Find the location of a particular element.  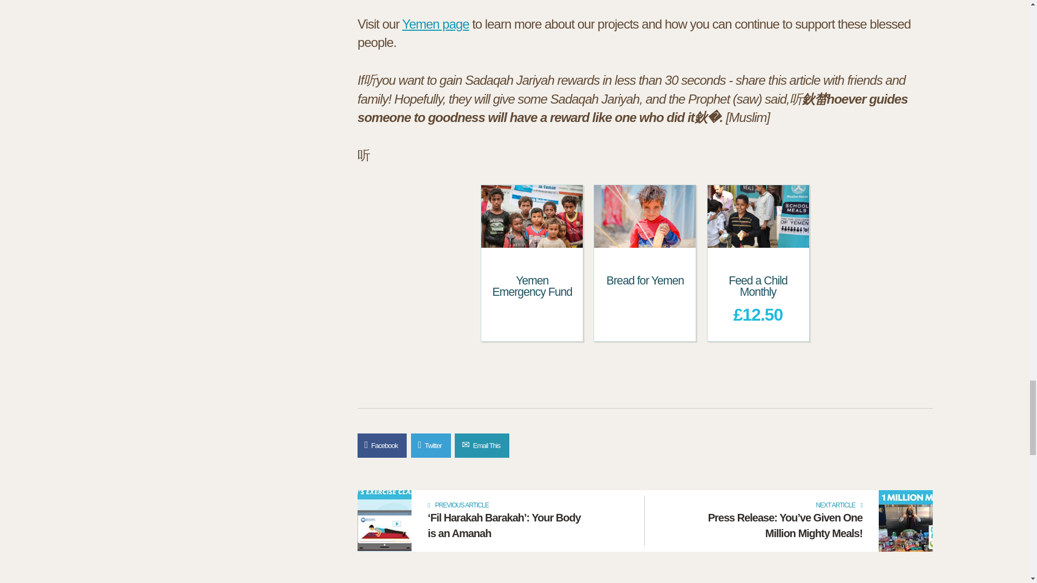

NEXT ARTICLE is located at coordinates (783, 505).